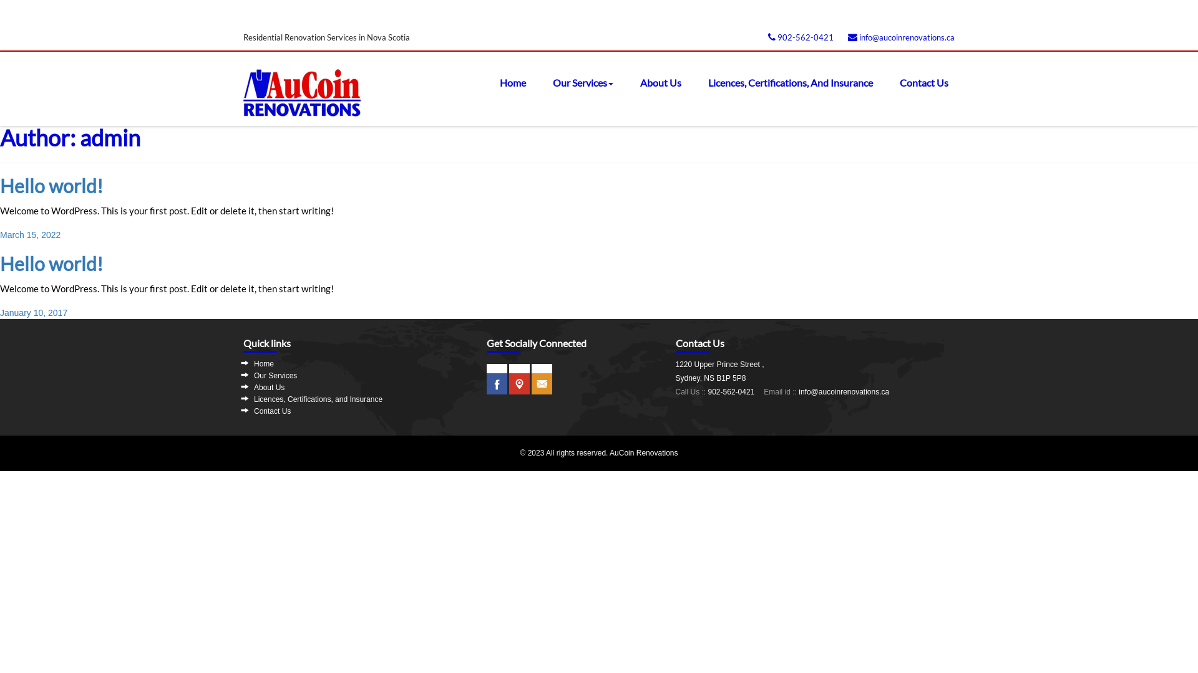  What do you see at coordinates (801, 37) in the screenshot?
I see `902-562-0421` at bounding box center [801, 37].